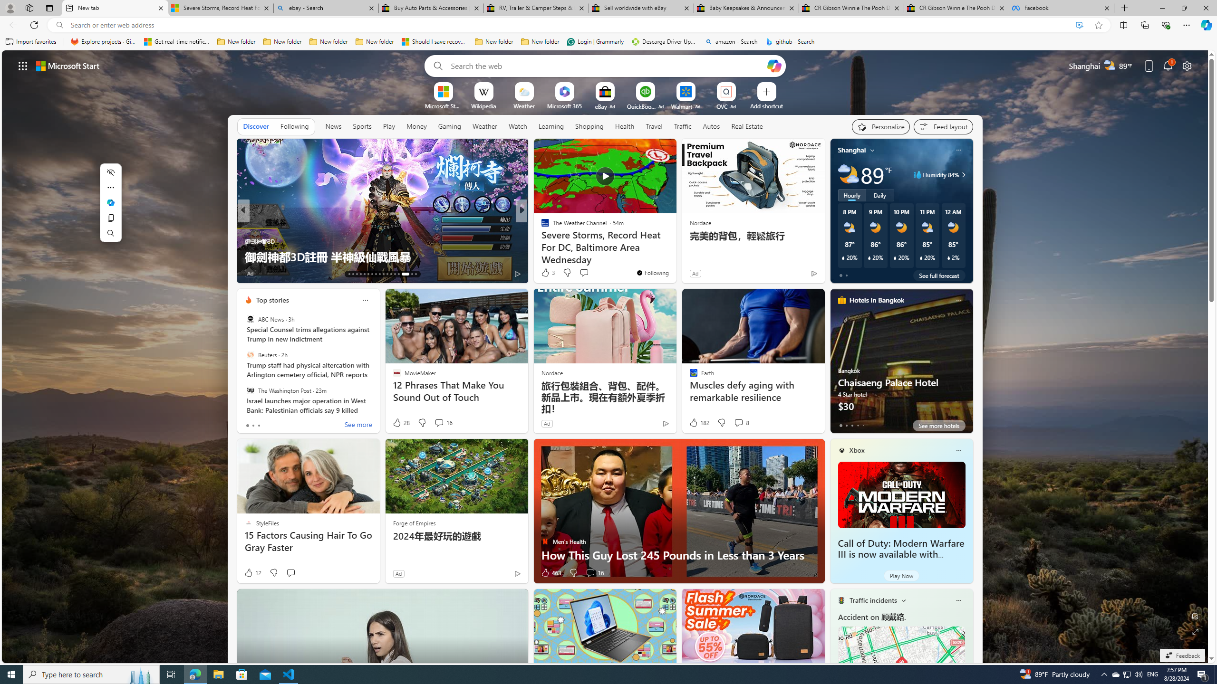 This screenshot has height=684, width=1217. What do you see at coordinates (731, 42) in the screenshot?
I see `amazon - Search` at bounding box center [731, 42].